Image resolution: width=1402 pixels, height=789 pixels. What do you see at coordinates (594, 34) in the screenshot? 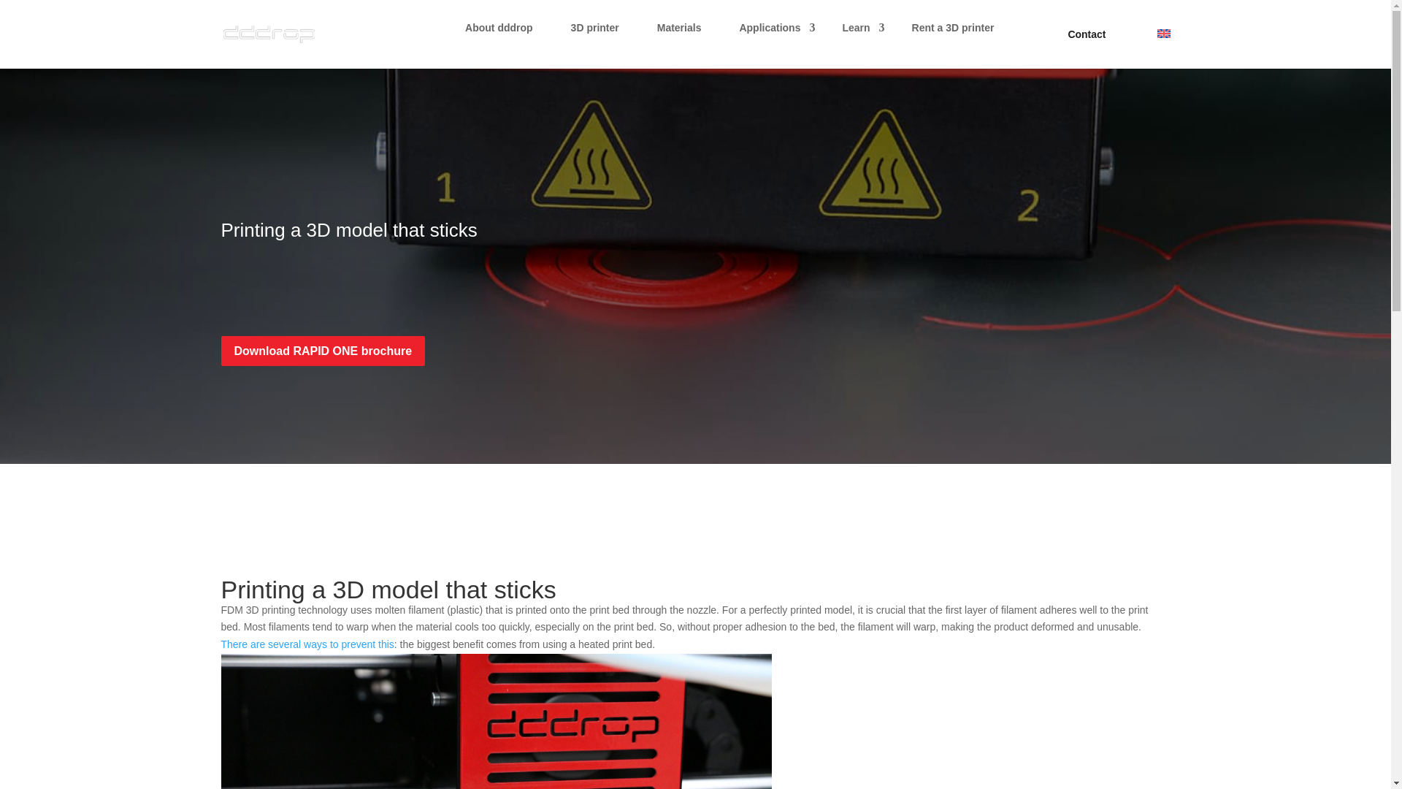
I see `3D printer` at bounding box center [594, 34].